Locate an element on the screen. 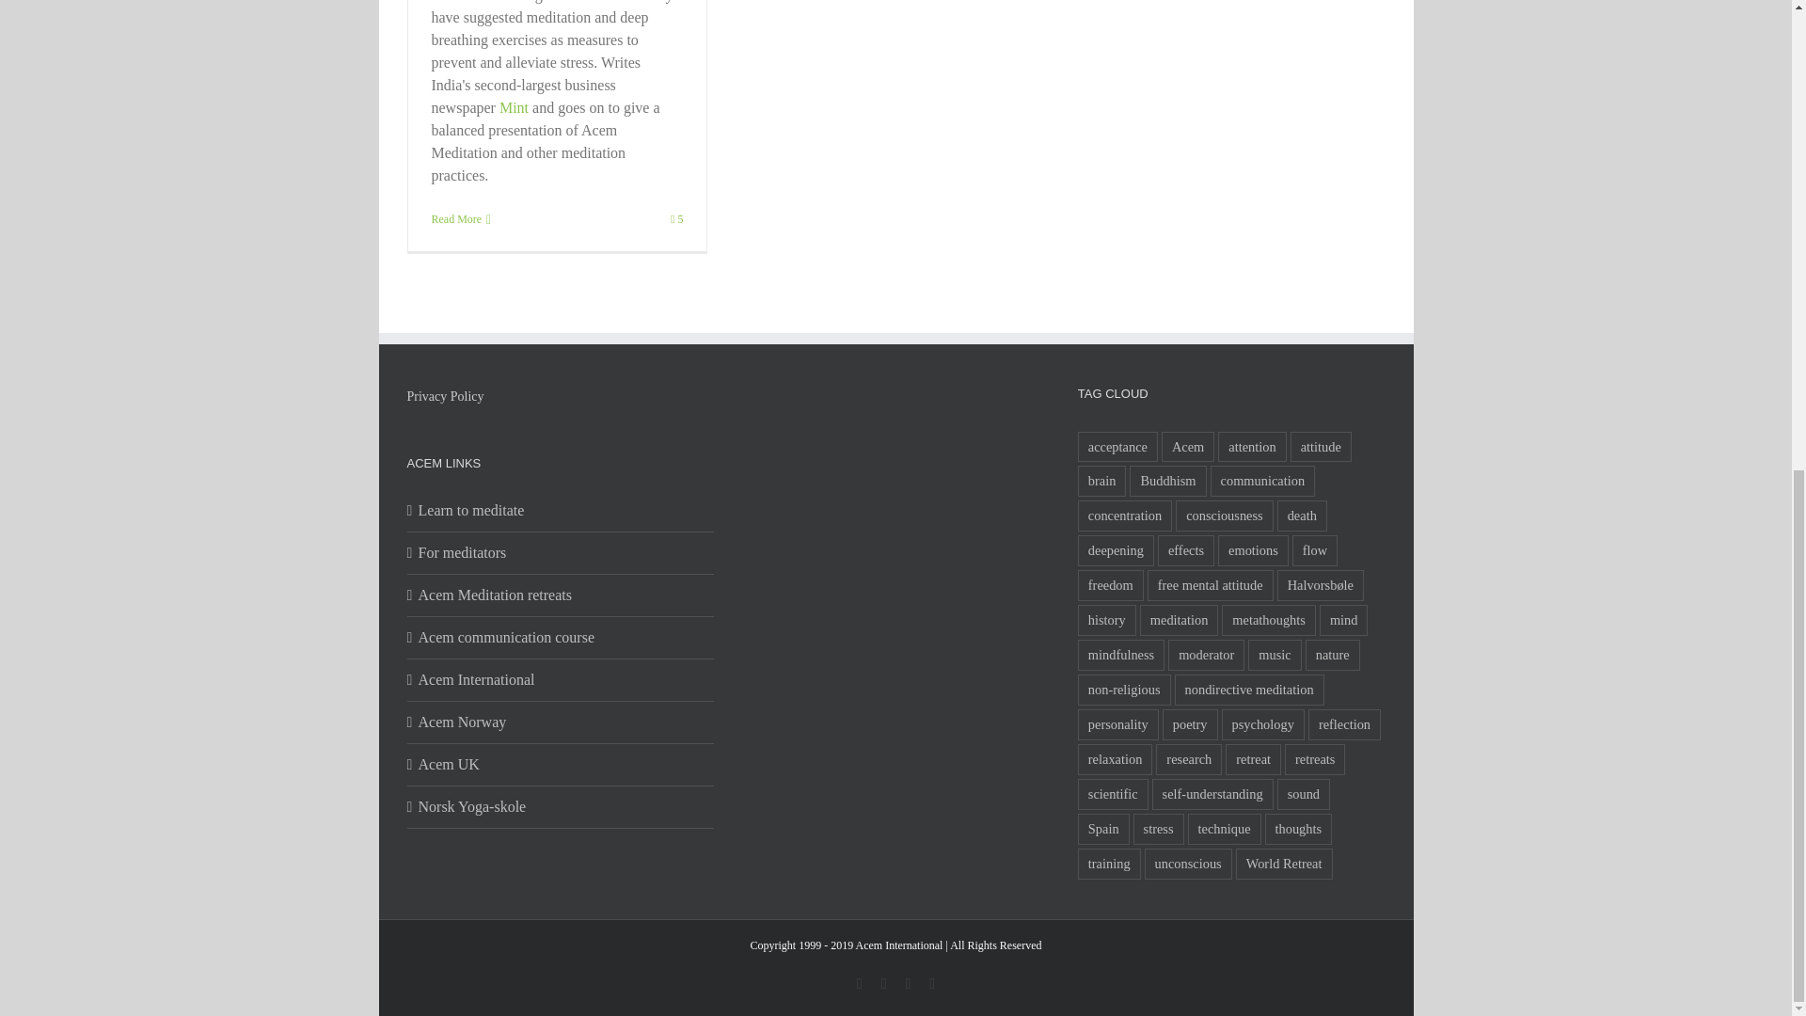 This screenshot has width=1806, height=1016. Learn to meditate is located at coordinates (561, 511).